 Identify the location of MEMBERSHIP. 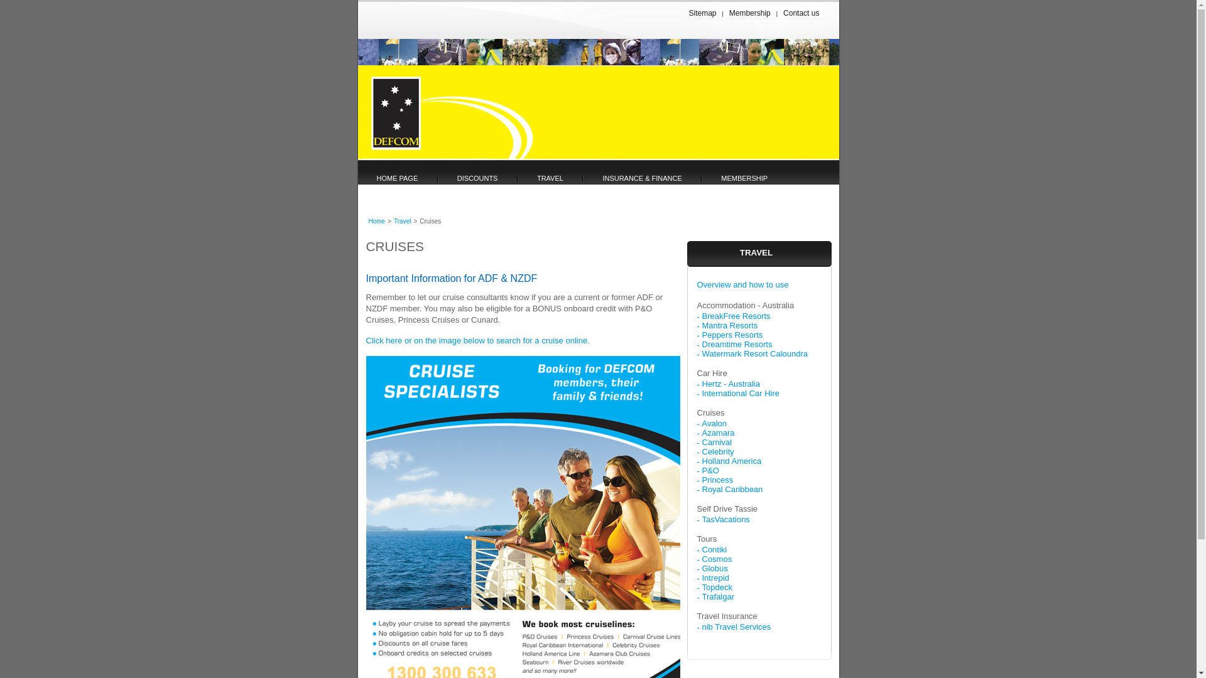
(743, 178).